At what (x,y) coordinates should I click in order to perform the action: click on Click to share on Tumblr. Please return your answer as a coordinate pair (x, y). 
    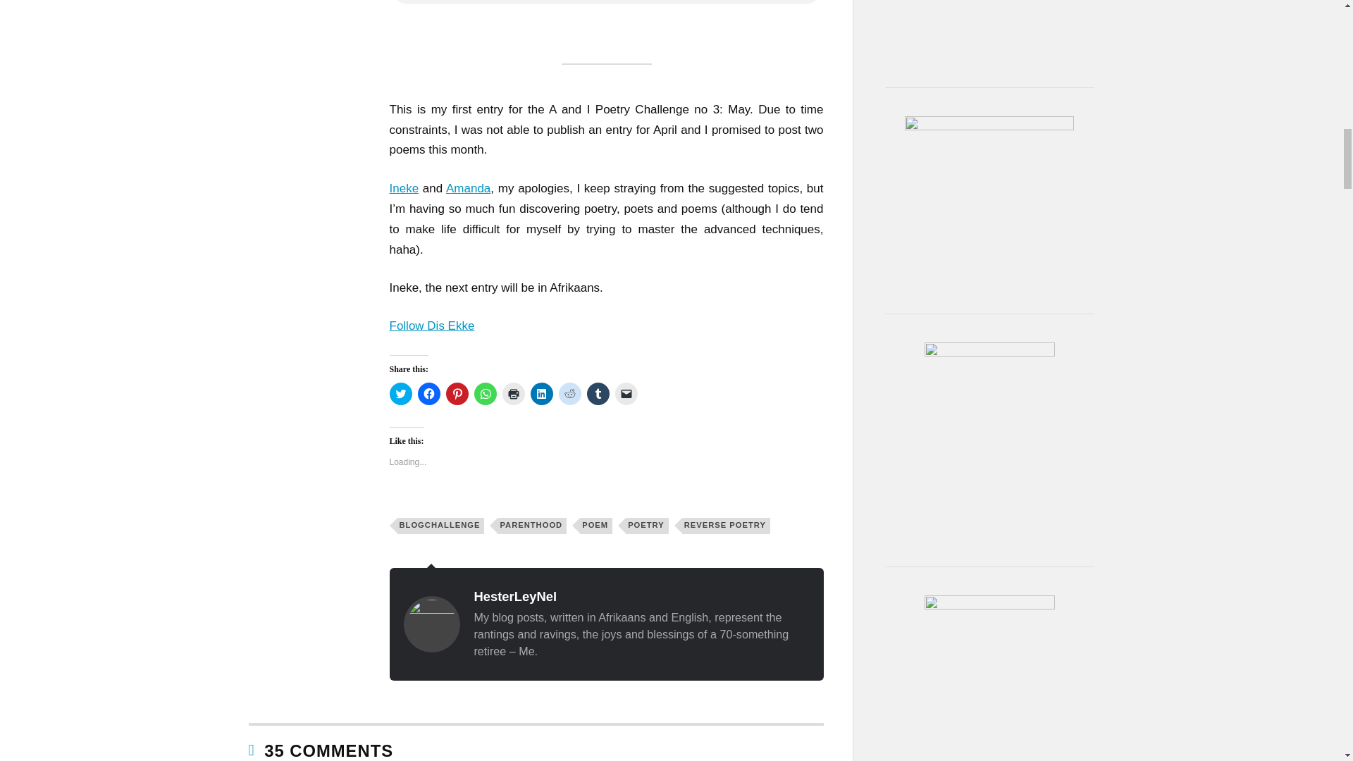
    Looking at the image, I should click on (598, 393).